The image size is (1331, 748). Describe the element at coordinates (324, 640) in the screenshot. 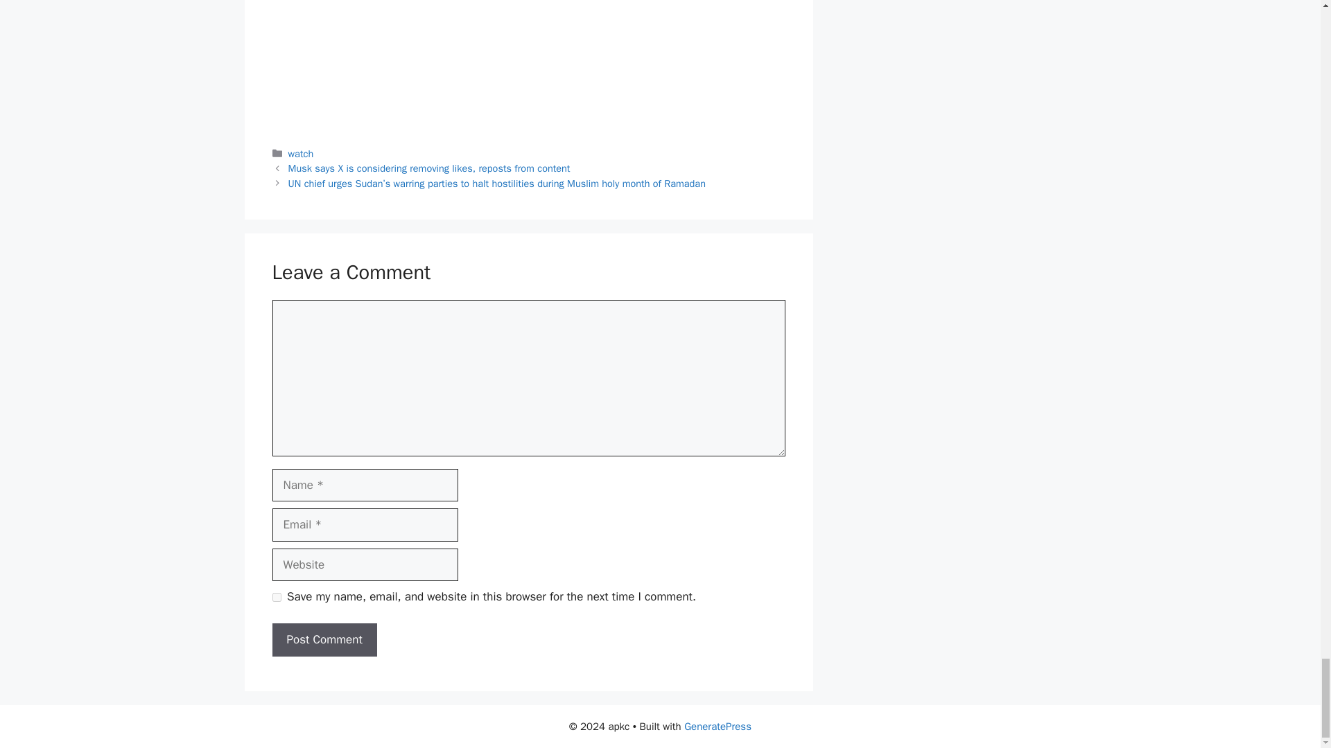

I see `Post Comment` at that location.